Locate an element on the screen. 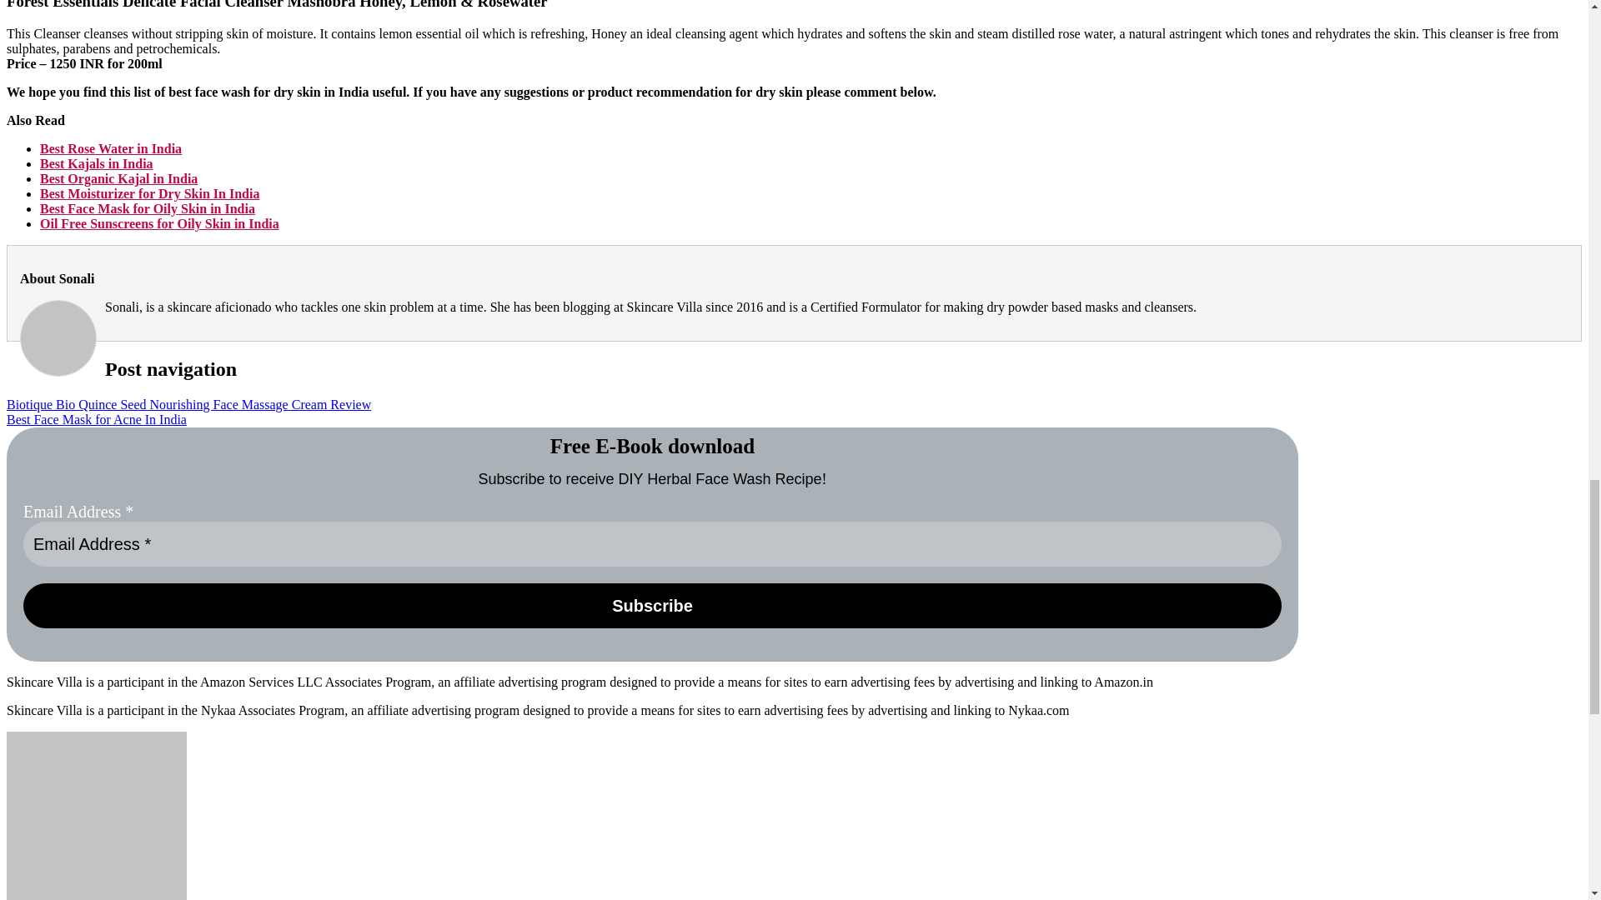 This screenshot has width=1601, height=900. Best Rose Water in India is located at coordinates (111, 148).